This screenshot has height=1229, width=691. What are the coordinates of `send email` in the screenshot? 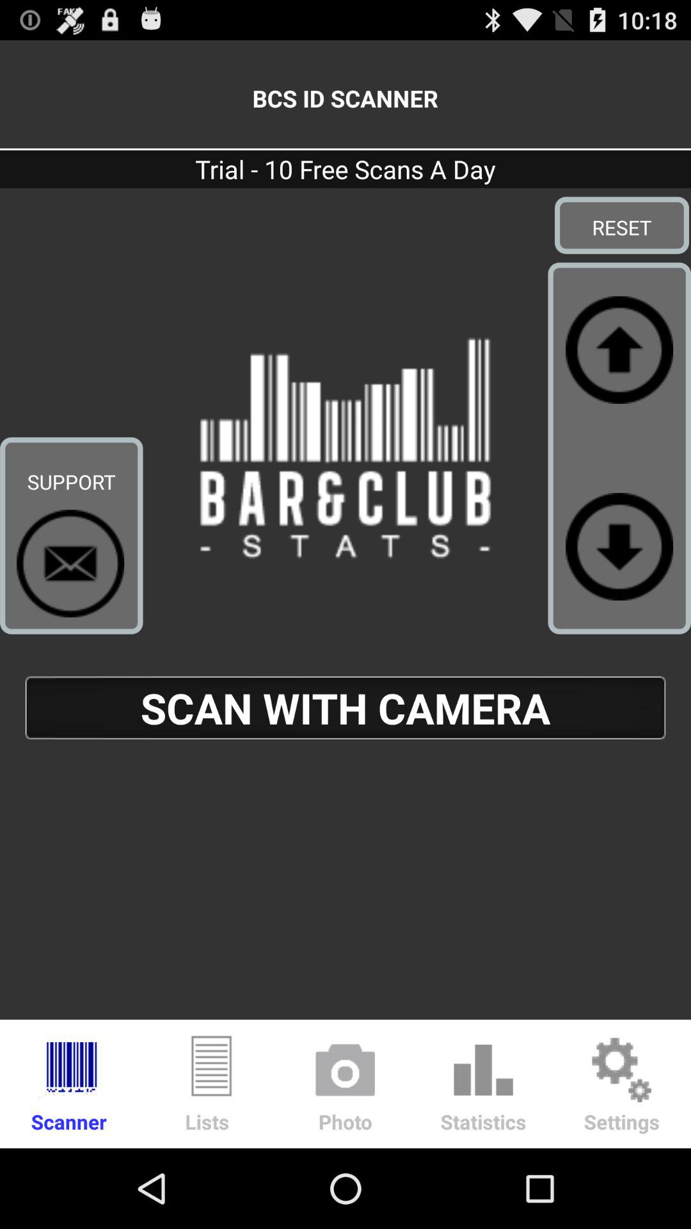 It's located at (70, 563).